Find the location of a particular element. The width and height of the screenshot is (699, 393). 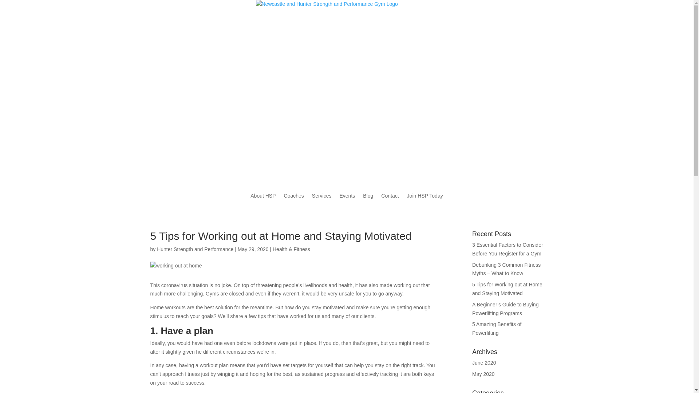

5 Amazing Benefits of Powerlifting is located at coordinates (497, 328).